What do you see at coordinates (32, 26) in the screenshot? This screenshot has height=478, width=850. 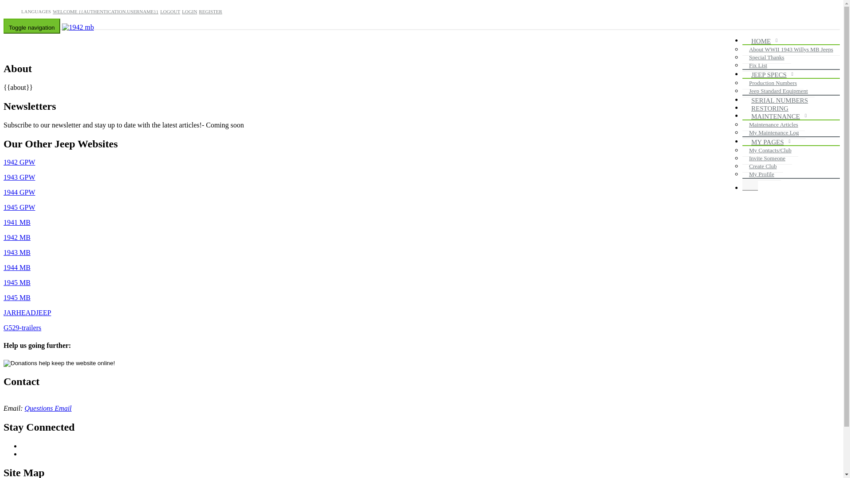 I see `Toggle navigation` at bounding box center [32, 26].